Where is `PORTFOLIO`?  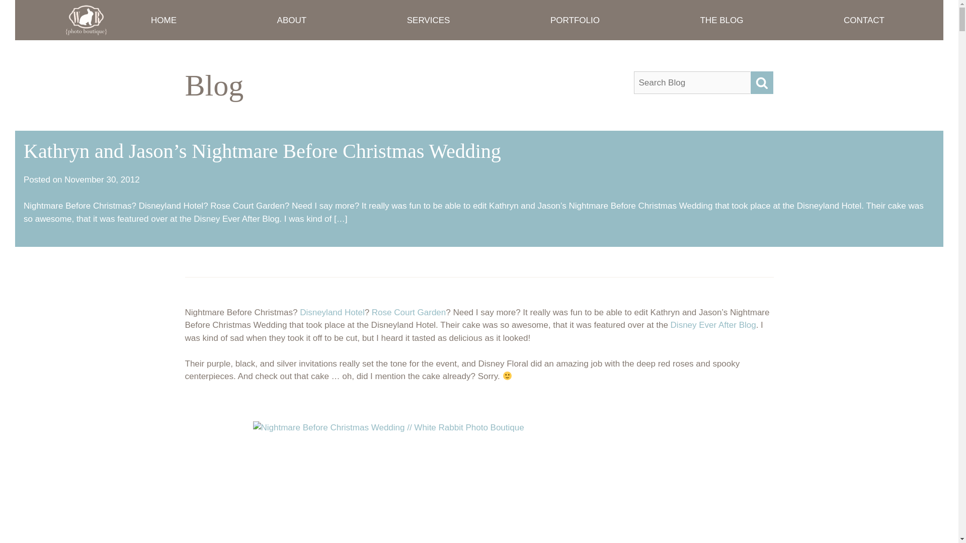
PORTFOLIO is located at coordinates (575, 20).